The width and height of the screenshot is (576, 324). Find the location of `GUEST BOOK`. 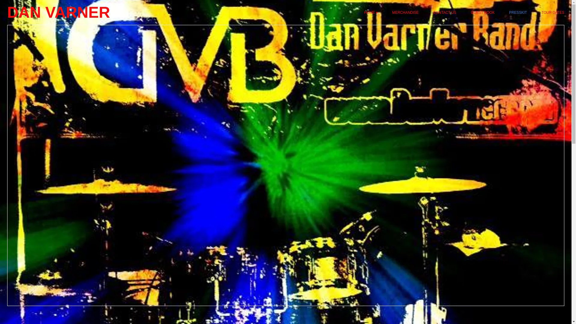

GUEST BOOK is located at coordinates (483, 13).